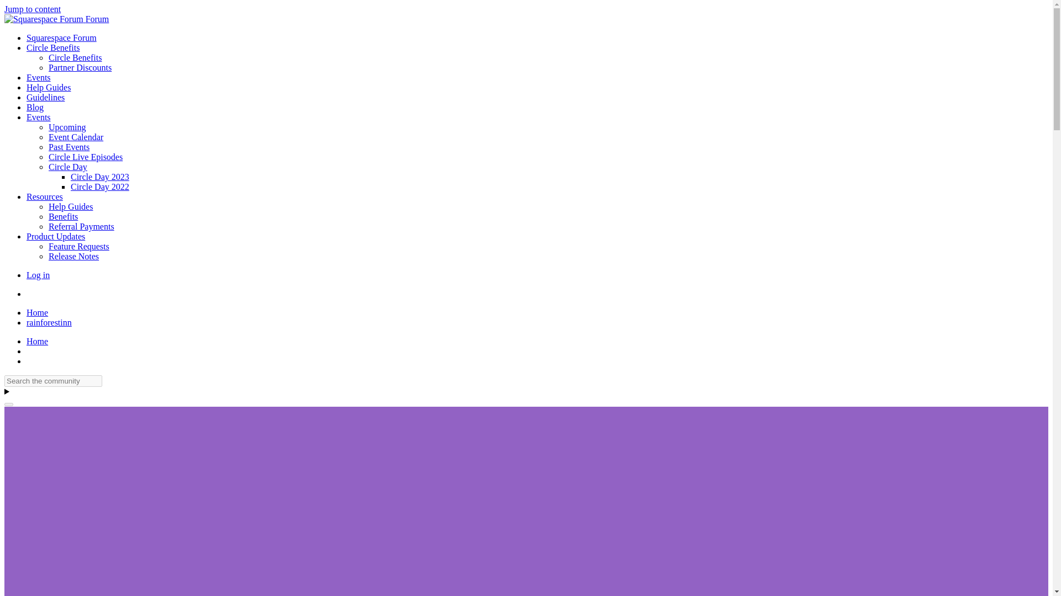  What do you see at coordinates (100, 177) in the screenshot?
I see `Circle Day 2023` at bounding box center [100, 177].